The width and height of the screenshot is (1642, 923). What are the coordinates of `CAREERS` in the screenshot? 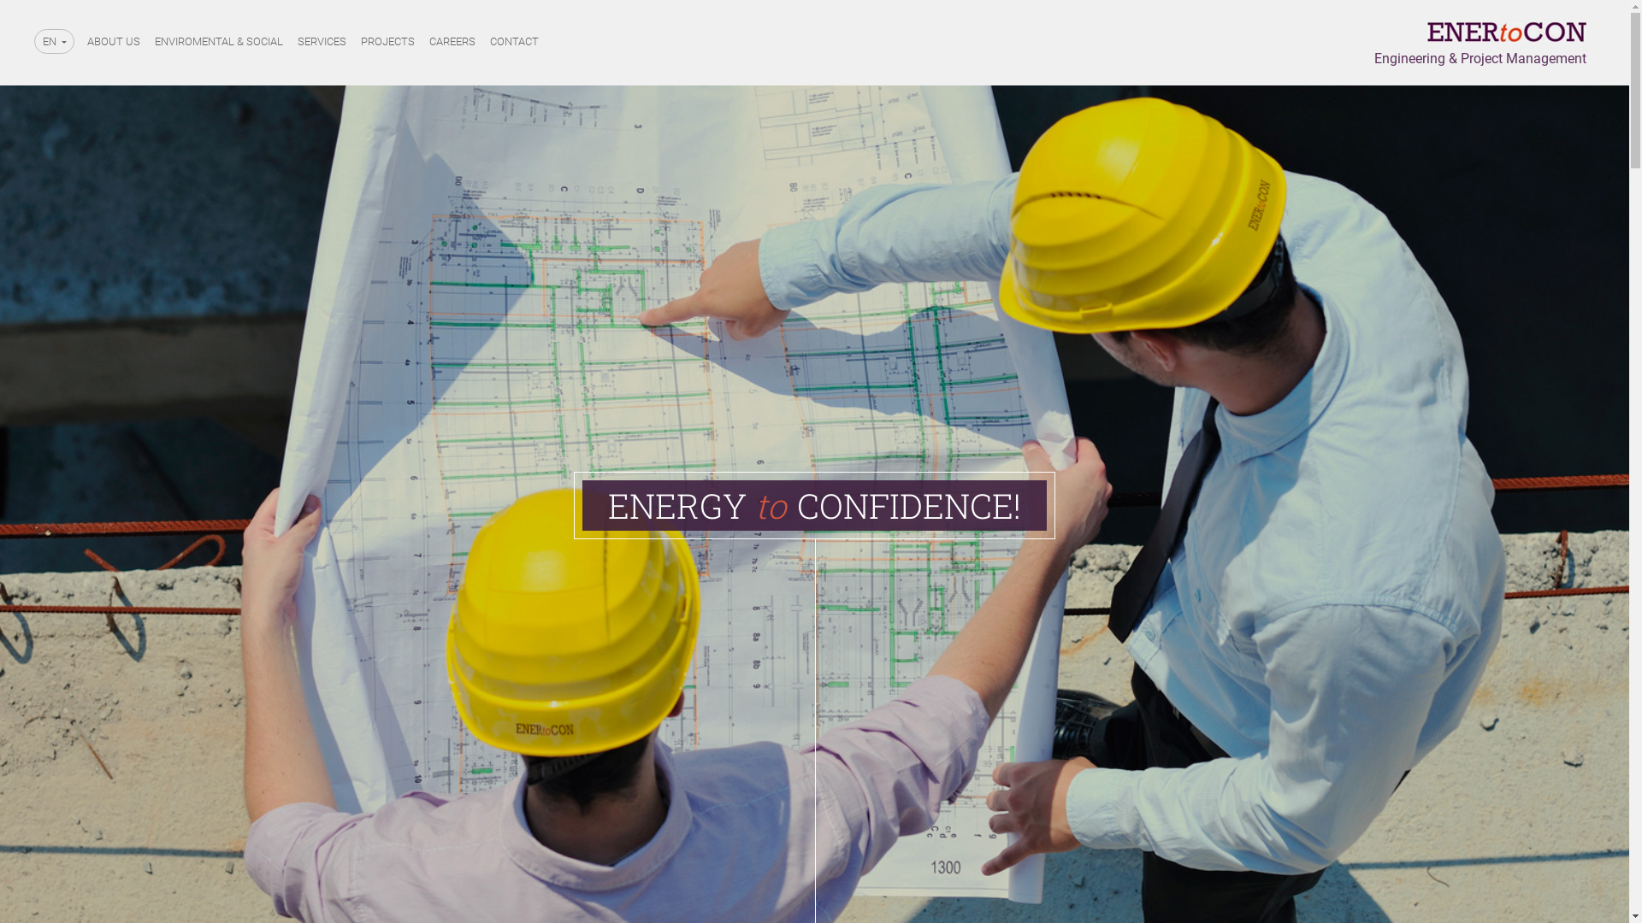 It's located at (452, 43).